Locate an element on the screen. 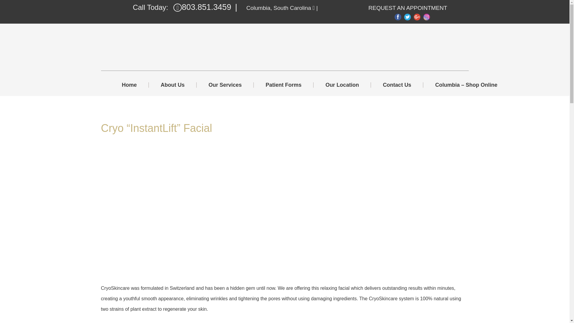  803.851.3459 is located at coordinates (202, 7).